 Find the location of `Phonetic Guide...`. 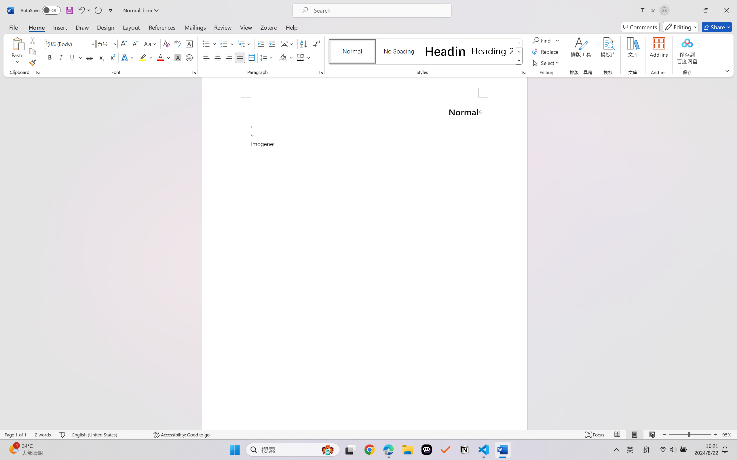

Phonetic Guide... is located at coordinates (177, 44).